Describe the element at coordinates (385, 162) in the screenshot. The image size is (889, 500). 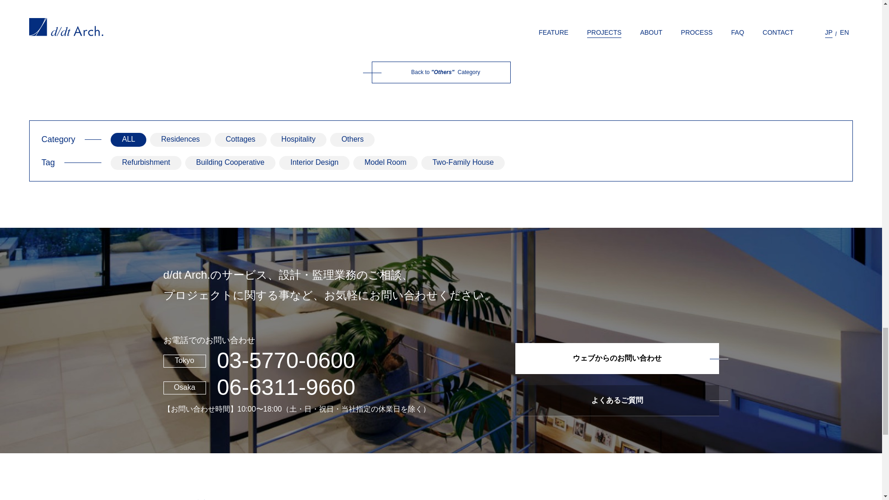
I see `Model Room` at that location.